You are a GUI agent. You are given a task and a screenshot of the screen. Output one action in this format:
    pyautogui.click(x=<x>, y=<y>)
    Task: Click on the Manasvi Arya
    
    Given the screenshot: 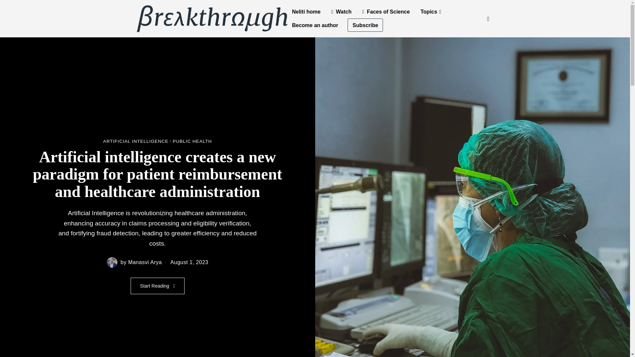 What is the action you would take?
    pyautogui.click(x=145, y=262)
    